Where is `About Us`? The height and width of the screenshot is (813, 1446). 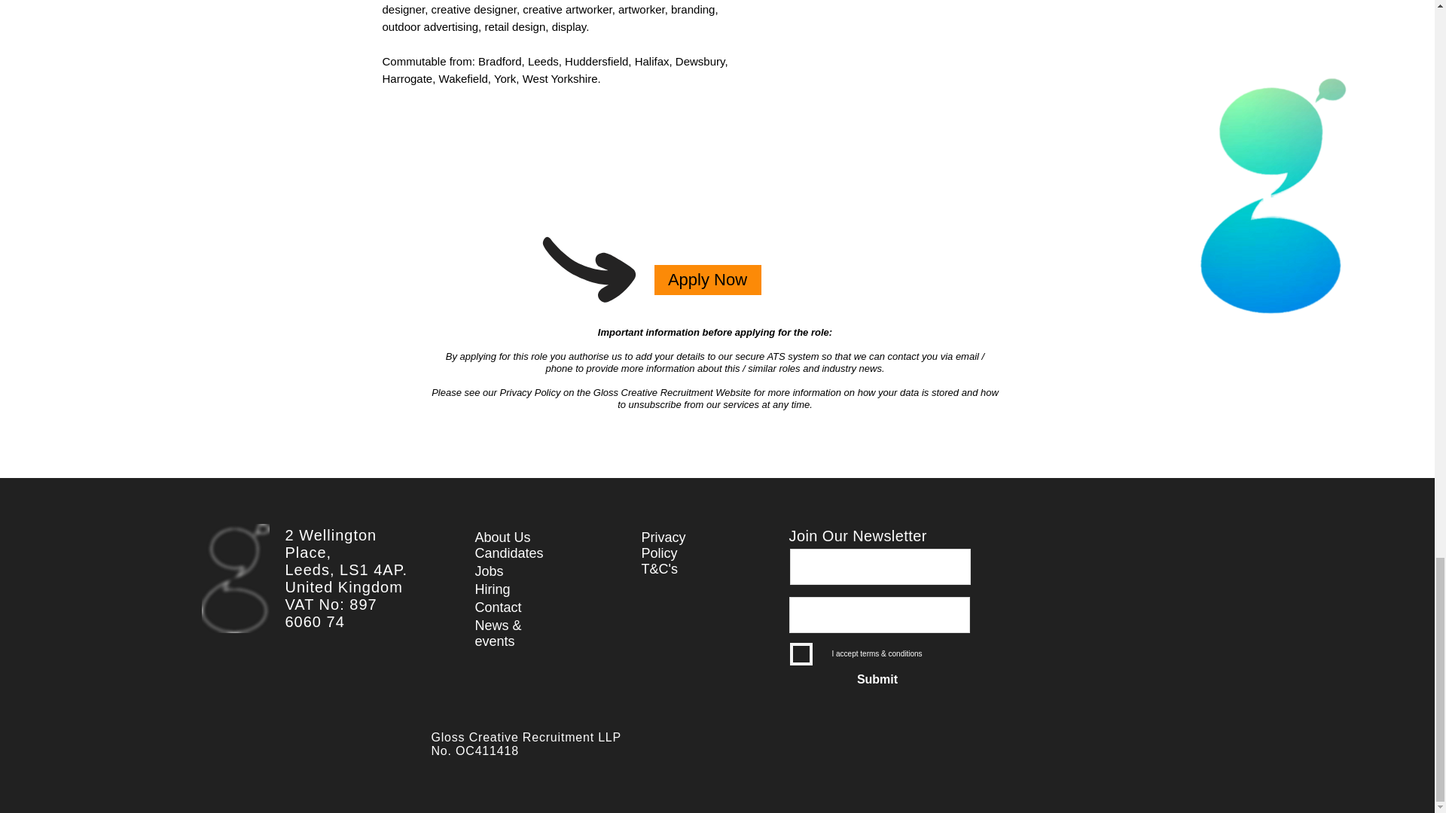 About Us is located at coordinates (502, 537).